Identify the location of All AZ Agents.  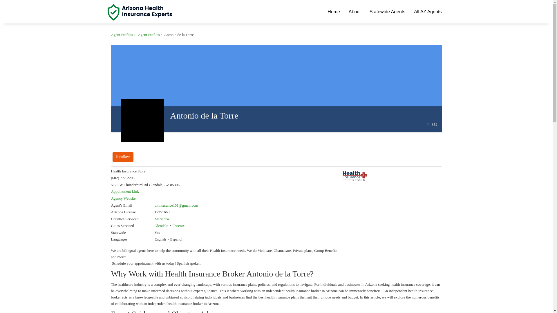
(428, 12).